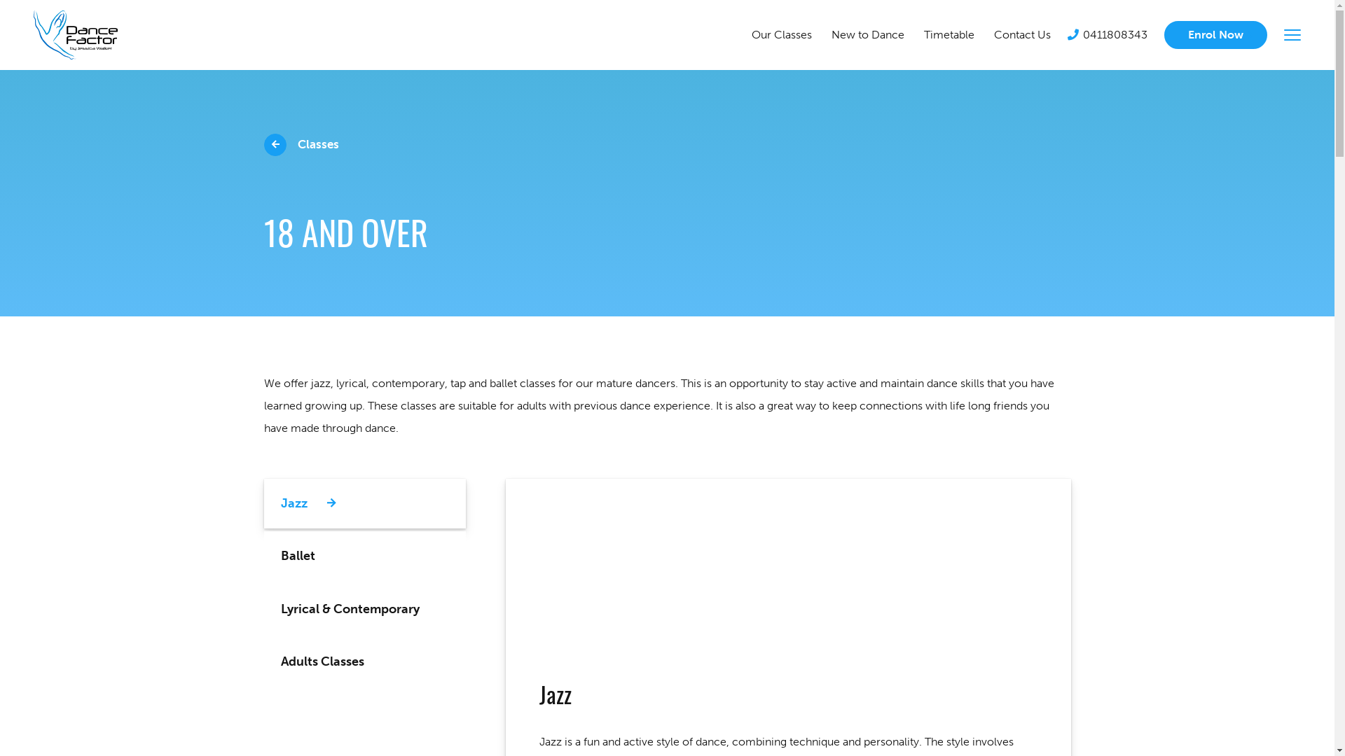 The image size is (1345, 756). I want to click on Timetable, so click(949, 35).